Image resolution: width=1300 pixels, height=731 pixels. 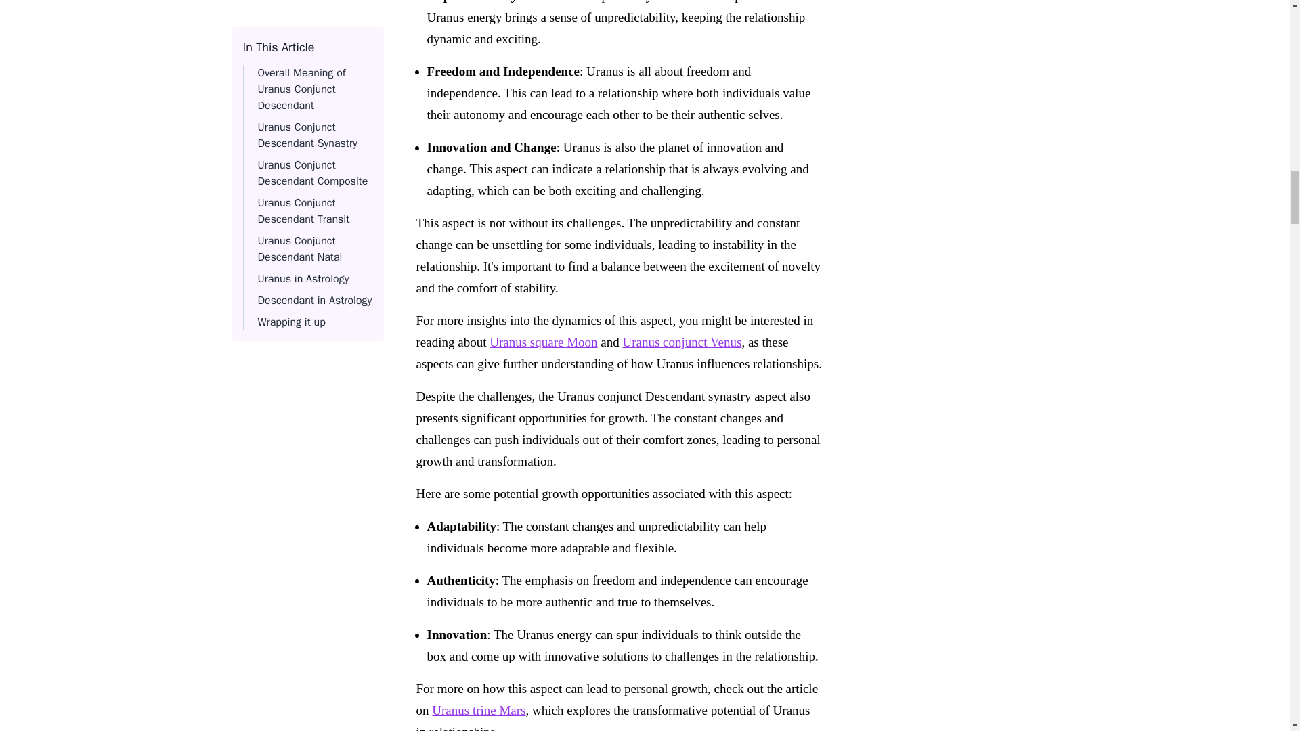 I want to click on Uranus conjunct Venus, so click(x=681, y=342).